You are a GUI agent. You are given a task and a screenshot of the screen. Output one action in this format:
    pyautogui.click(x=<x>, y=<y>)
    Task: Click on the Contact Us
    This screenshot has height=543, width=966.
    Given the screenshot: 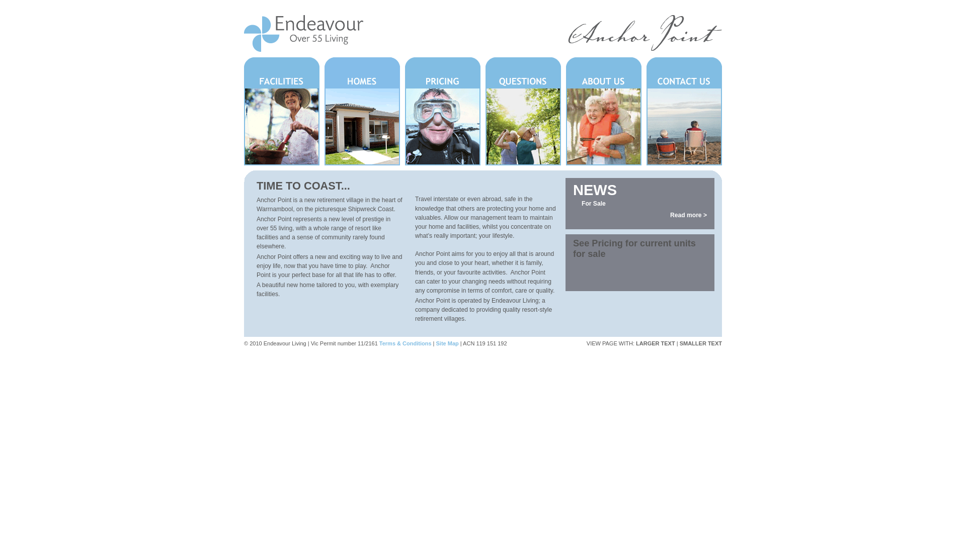 What is the action you would take?
    pyautogui.click(x=684, y=112)
    